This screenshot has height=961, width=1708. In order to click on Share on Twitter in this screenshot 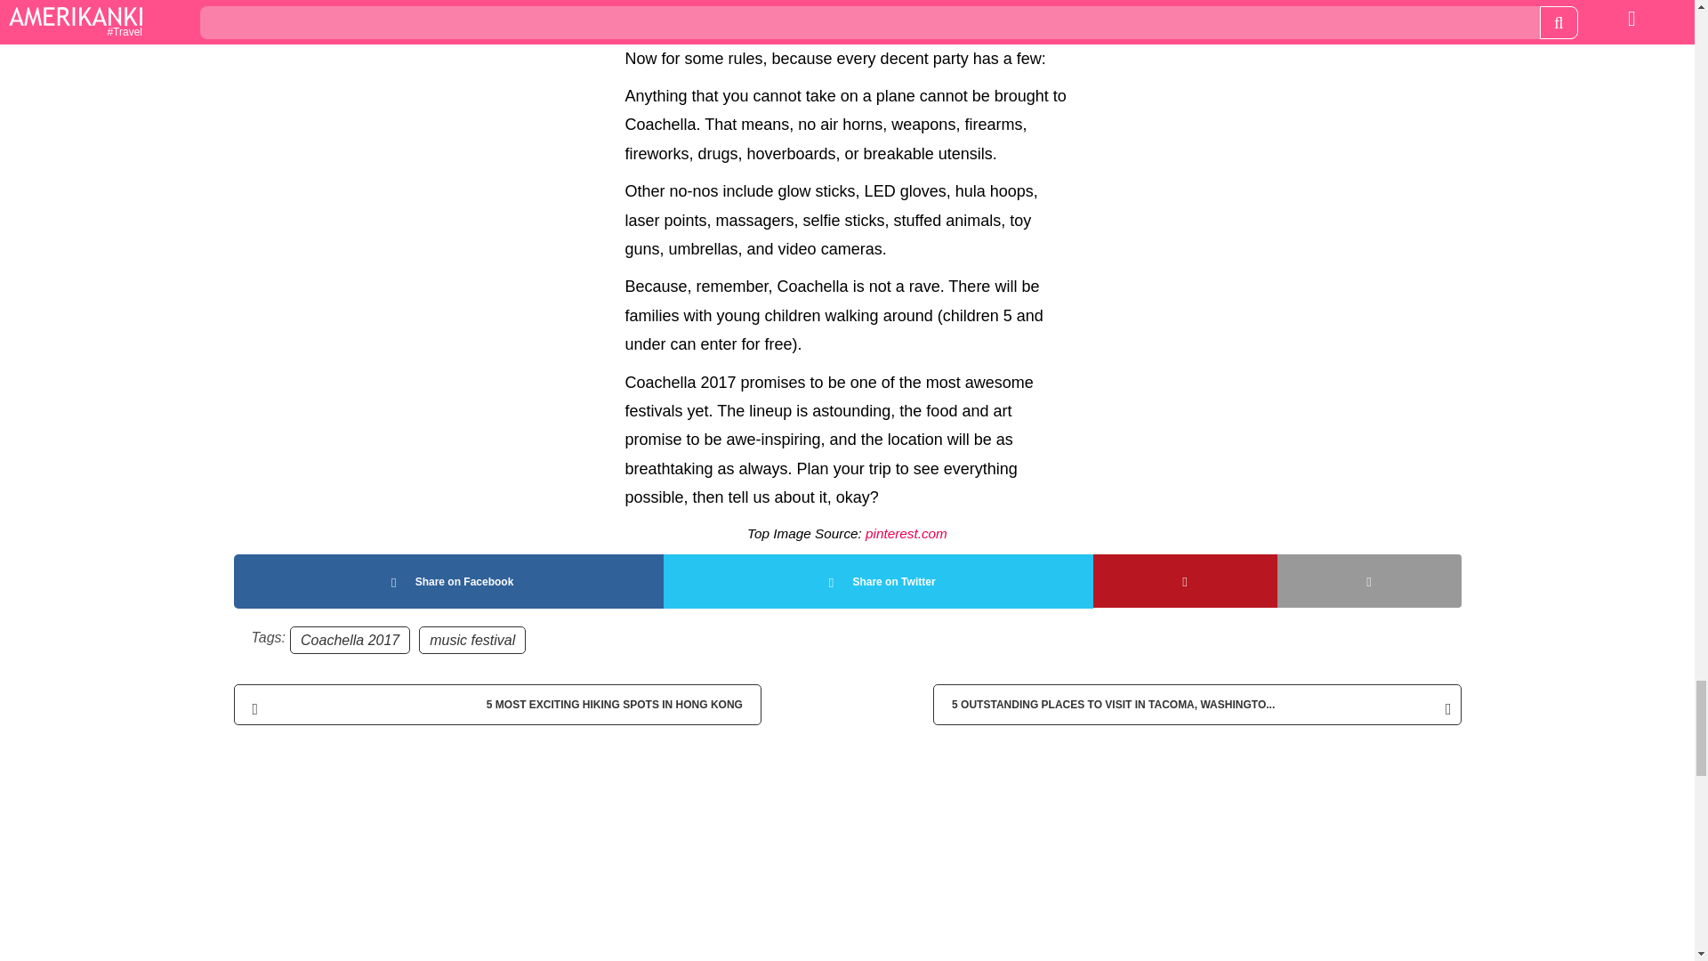, I will do `click(878, 581)`.